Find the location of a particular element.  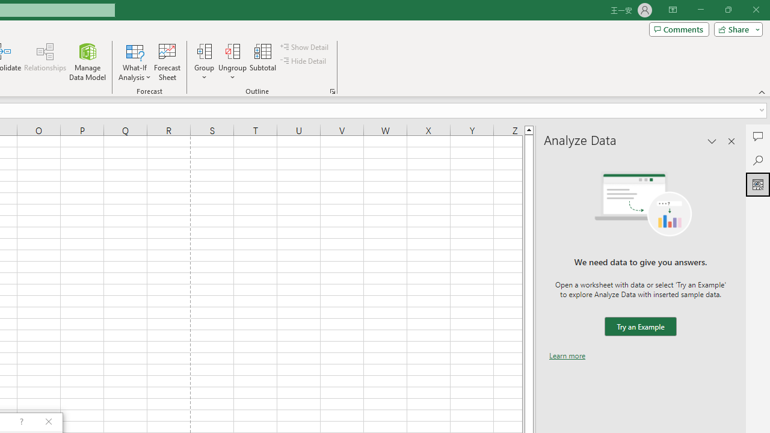

Search is located at coordinates (758, 160).